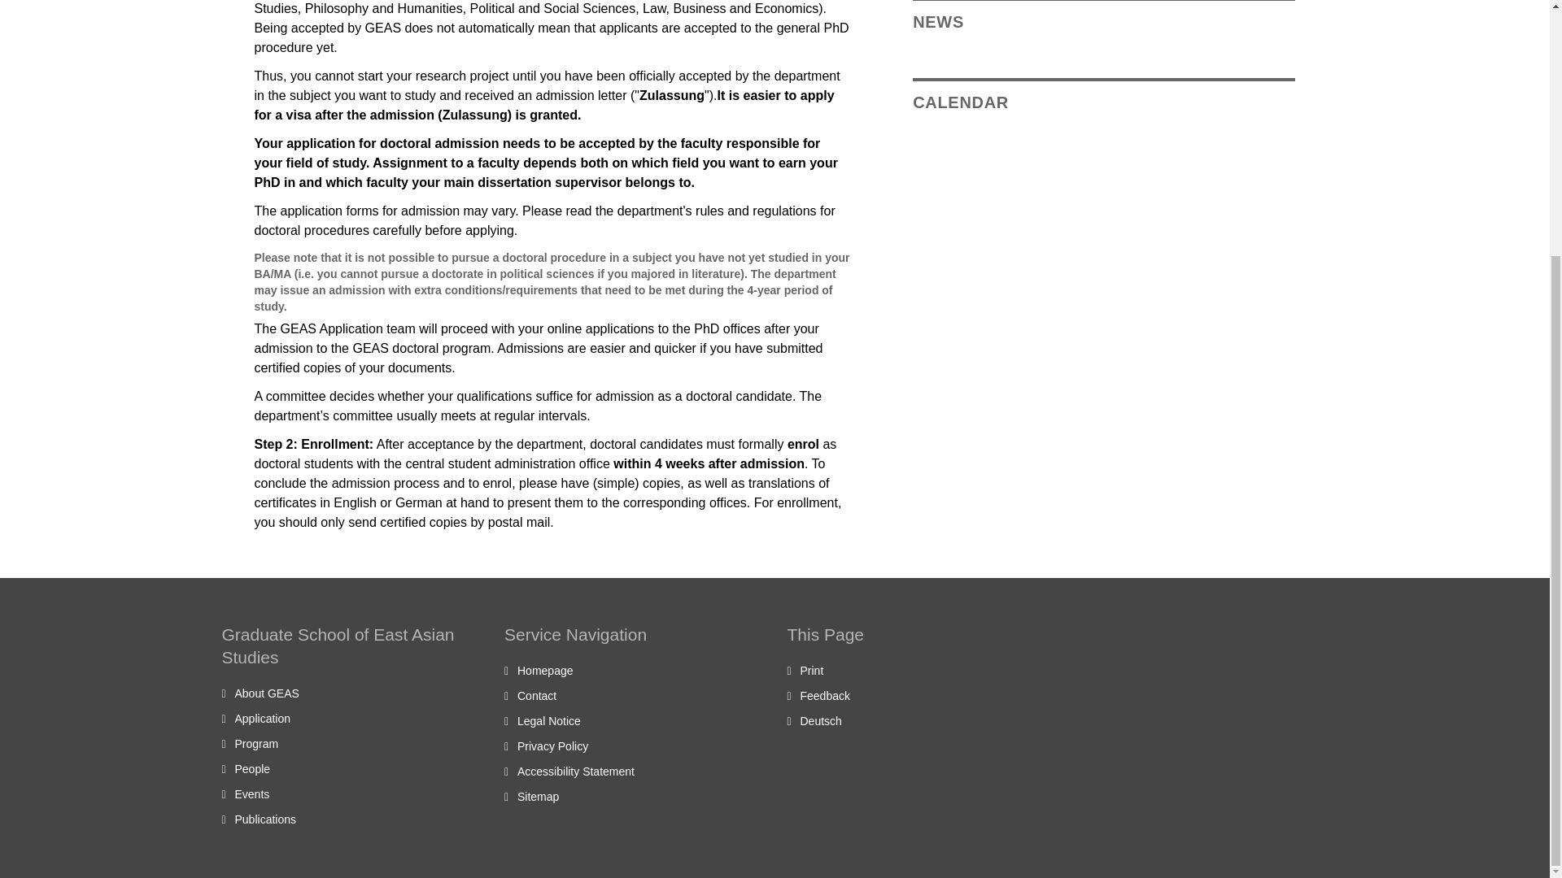  Describe the element at coordinates (266, 693) in the screenshot. I see `About GEAS` at that location.